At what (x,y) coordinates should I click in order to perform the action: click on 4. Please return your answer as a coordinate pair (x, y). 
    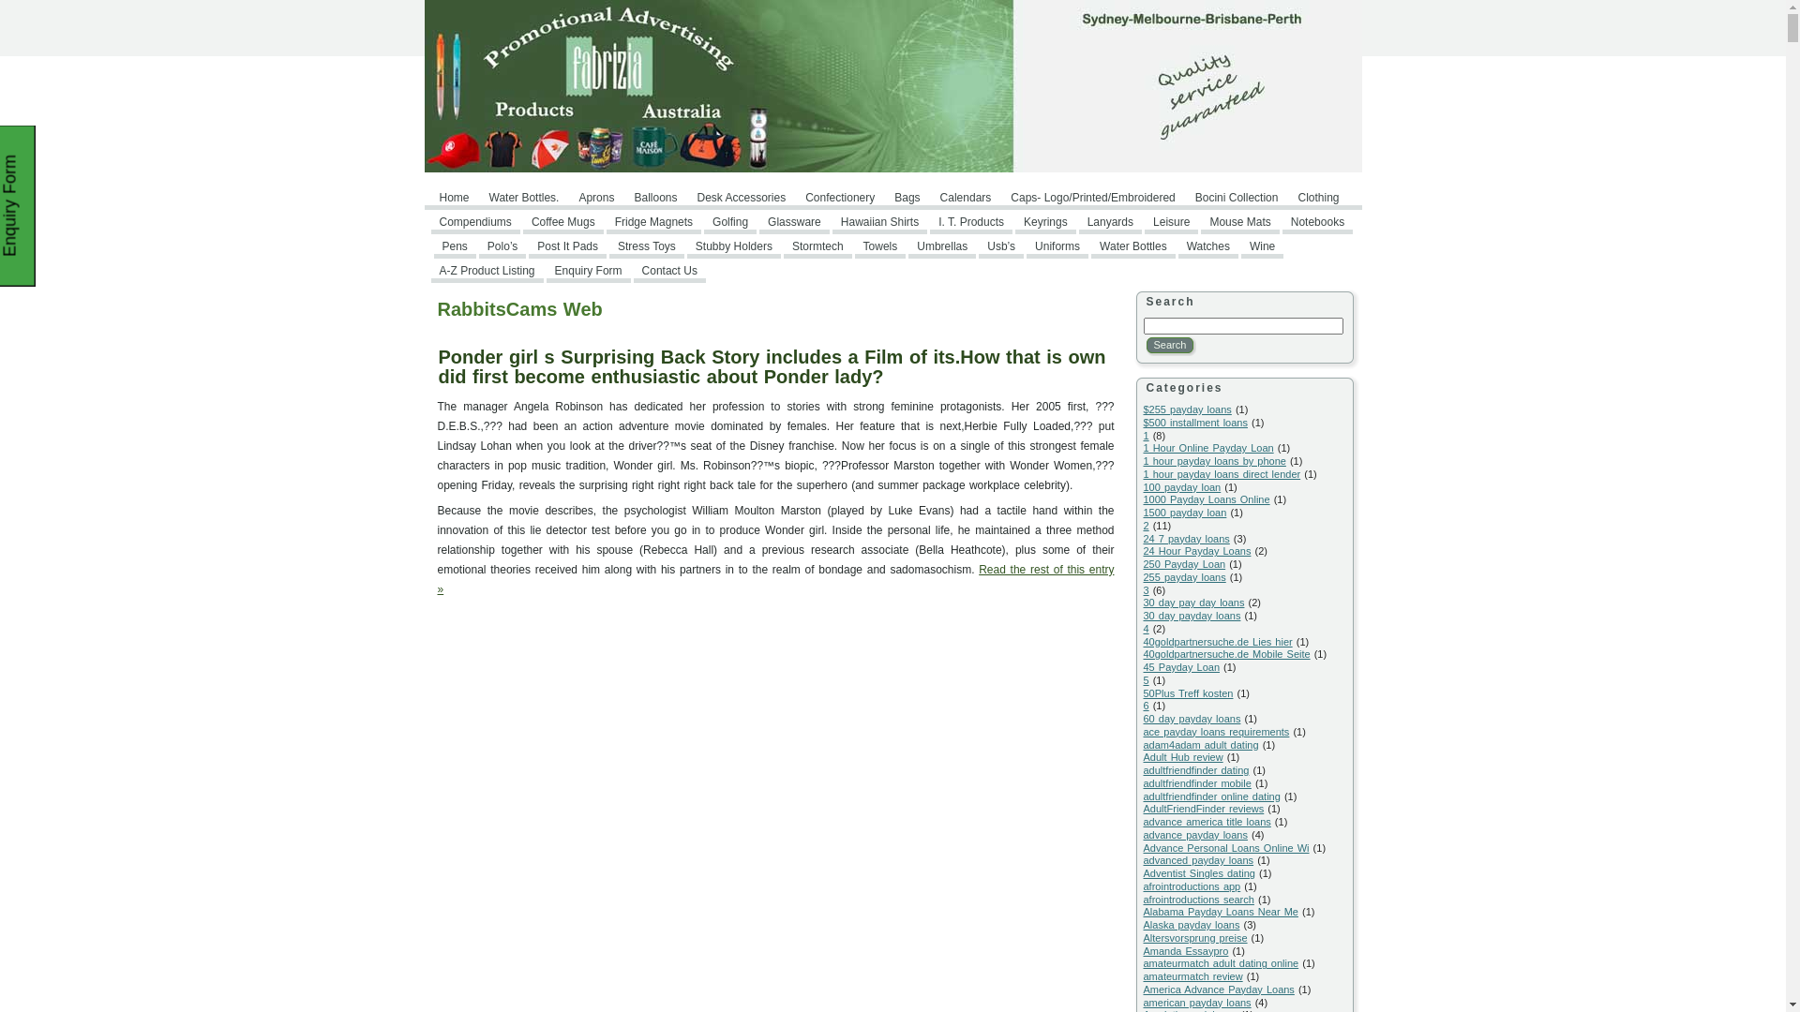
    Looking at the image, I should click on (1147, 629).